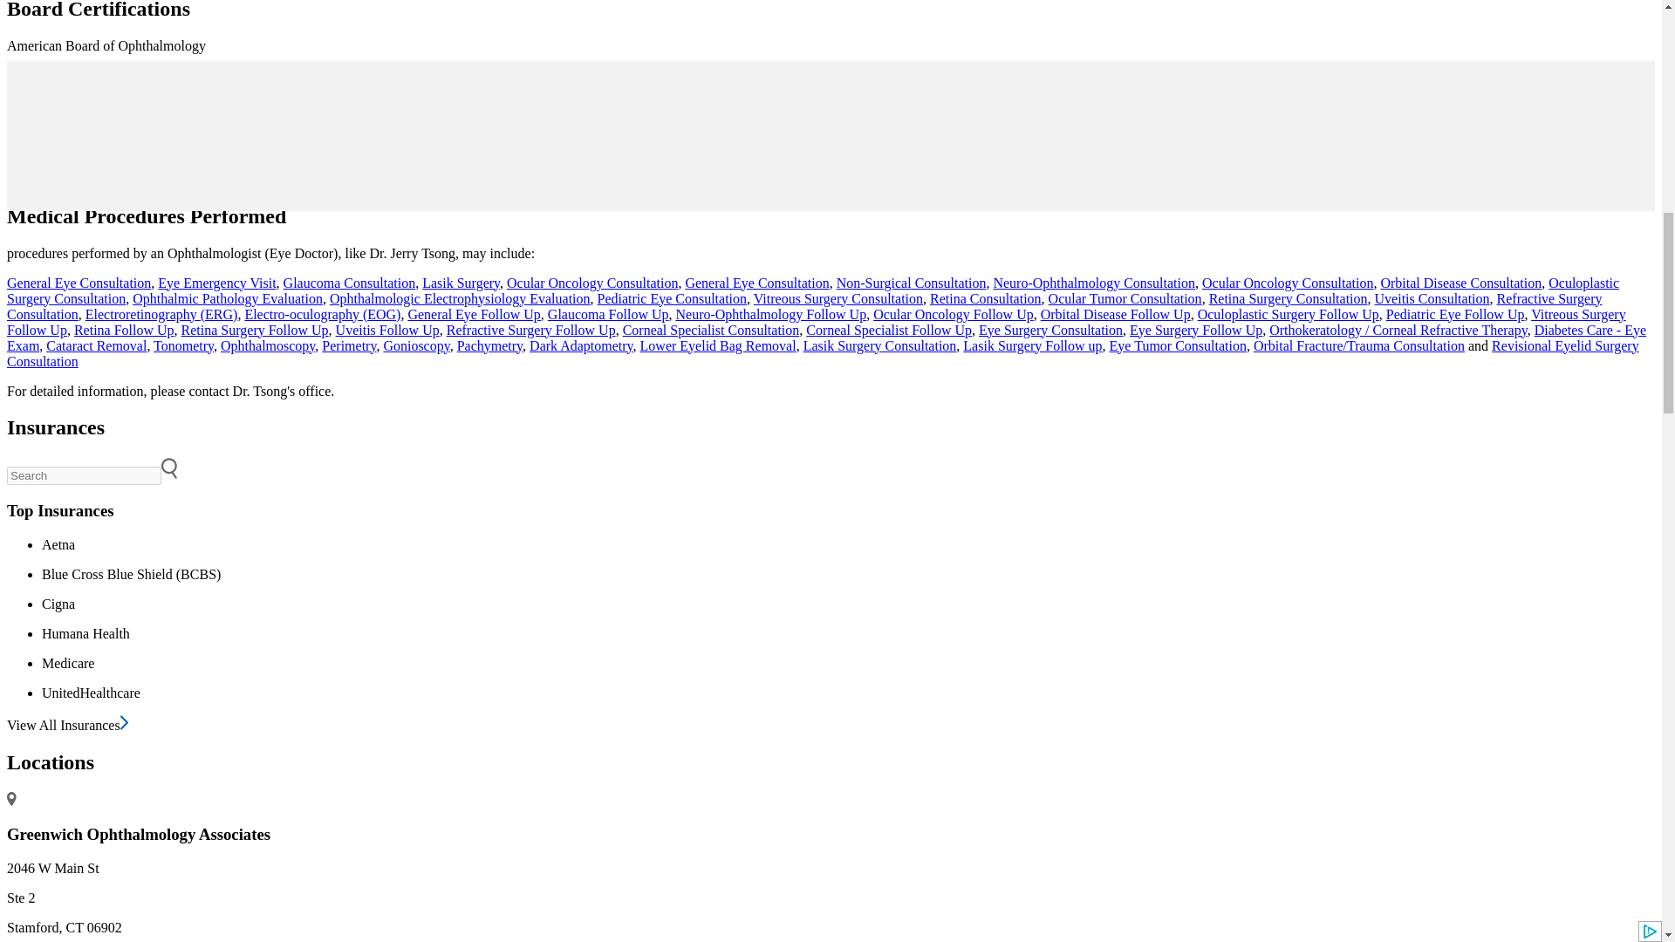 The width and height of the screenshot is (1675, 942). I want to click on Non-Surgical Consultation, so click(911, 283).